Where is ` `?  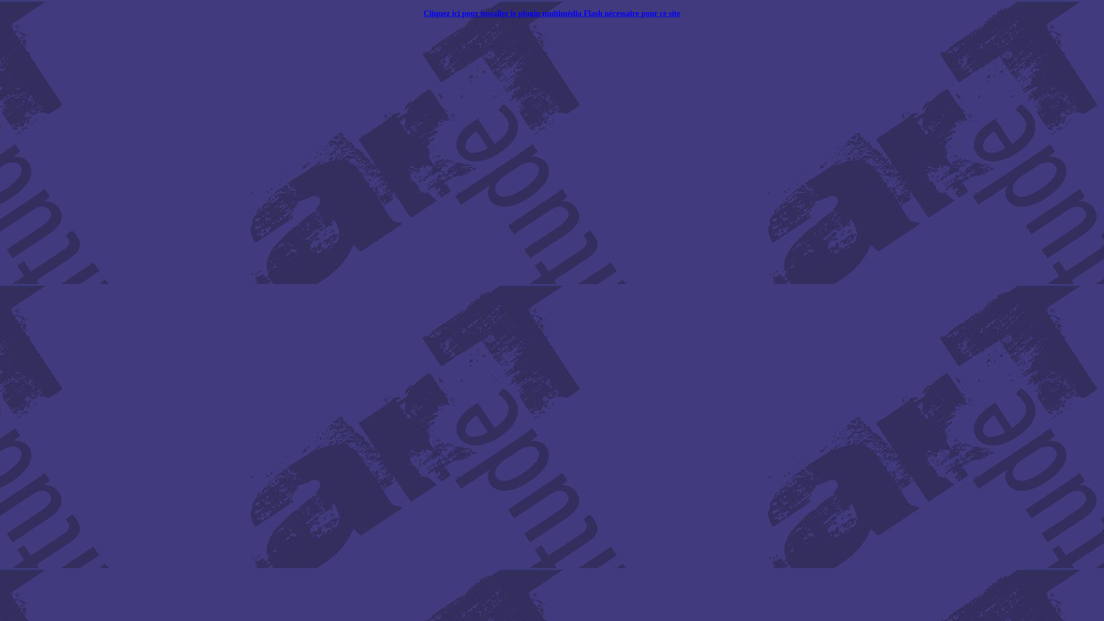
  is located at coordinates (205, 6).